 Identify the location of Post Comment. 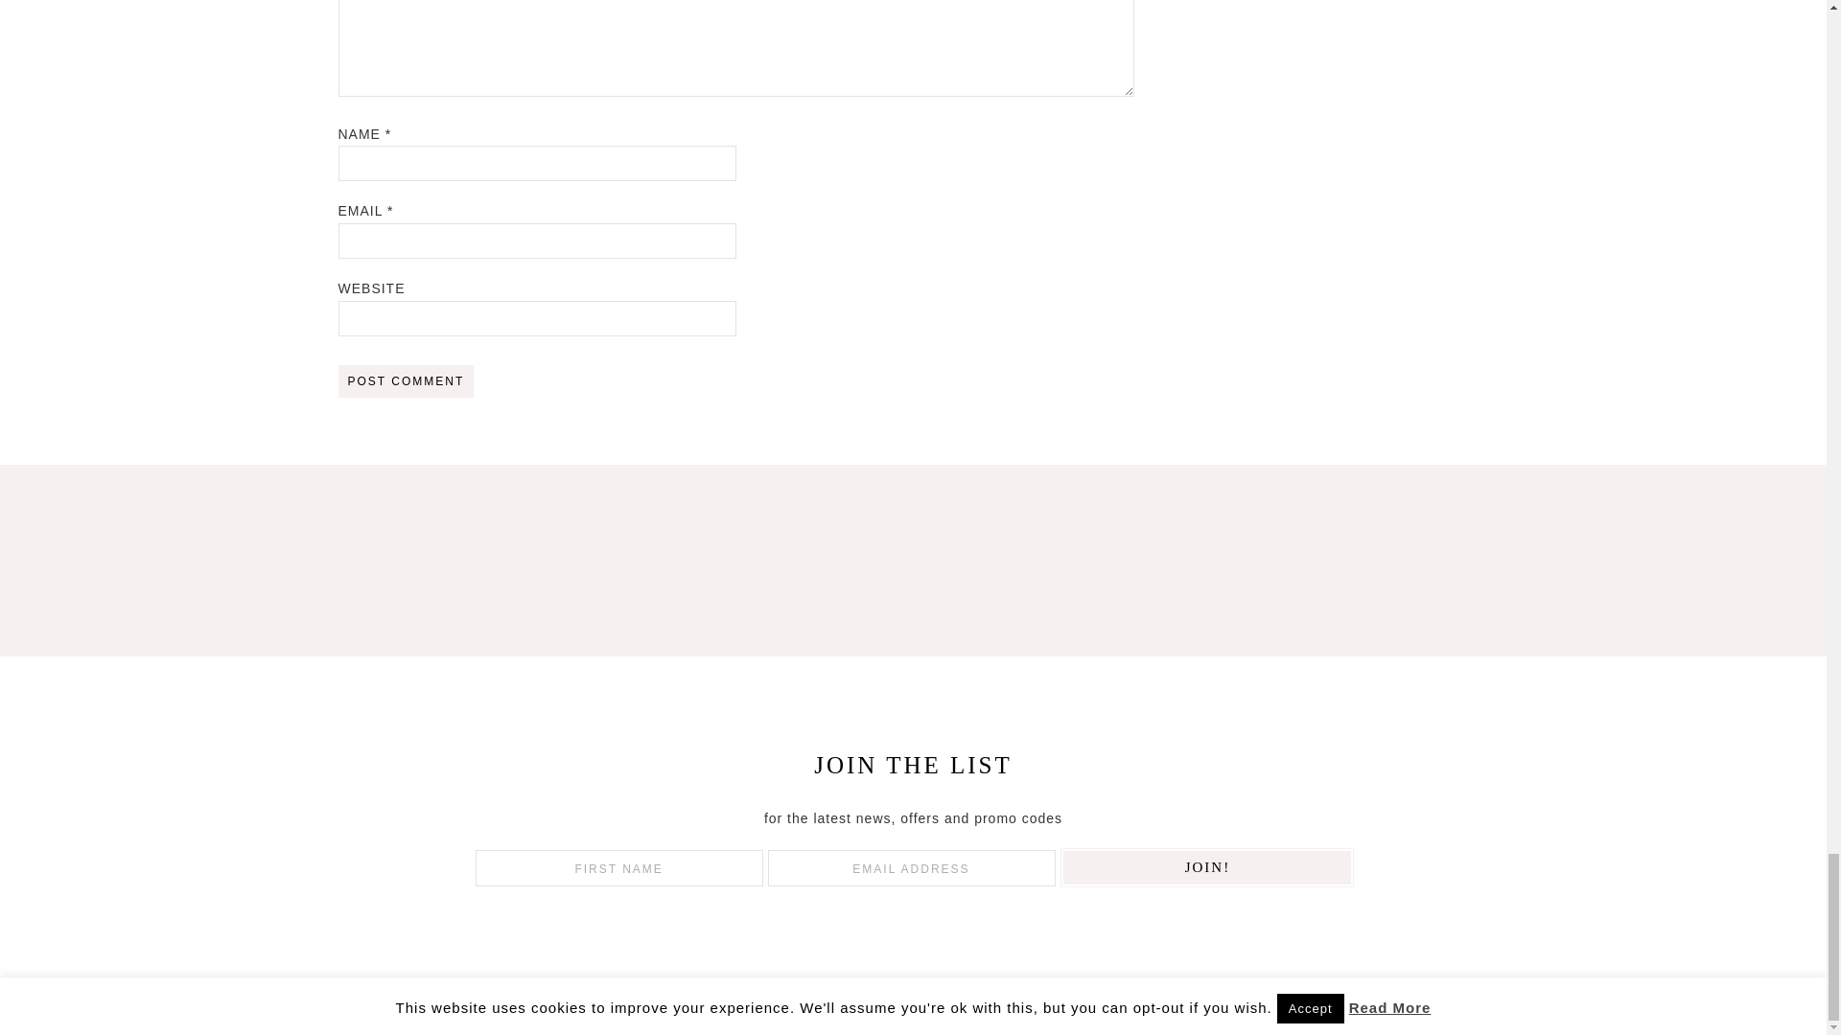
(405, 381).